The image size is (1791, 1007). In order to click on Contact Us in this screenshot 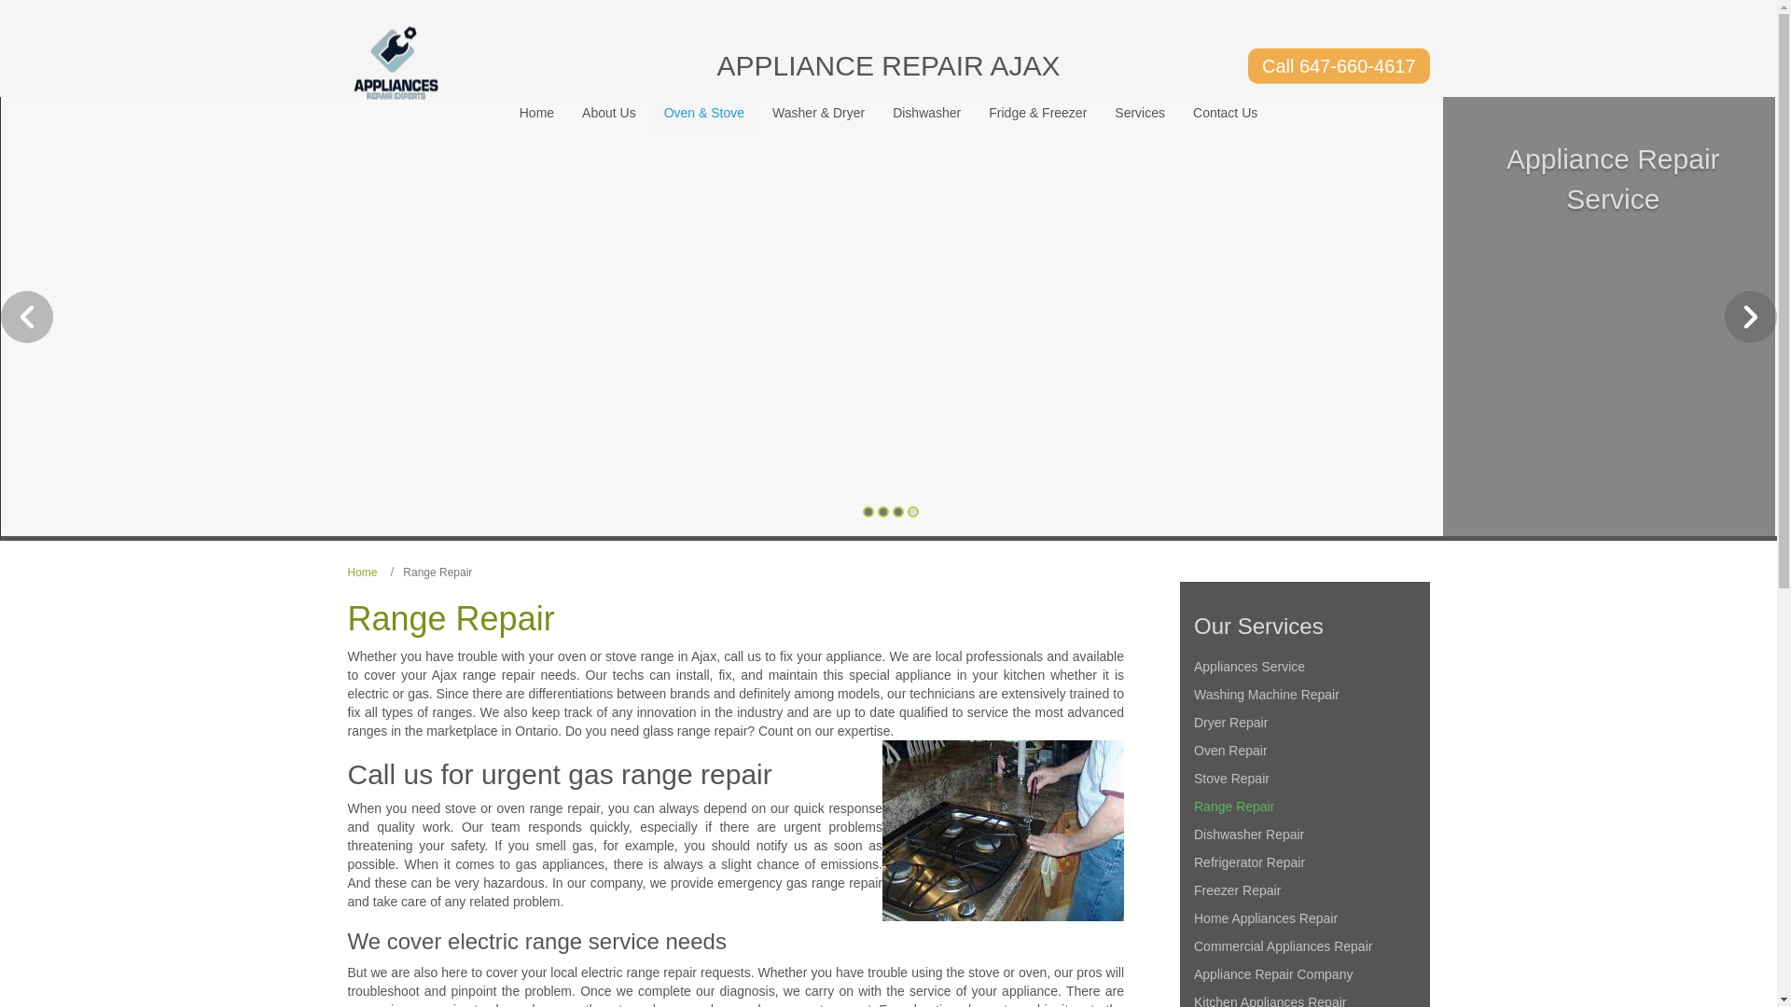, I will do `click(1226, 113)`.